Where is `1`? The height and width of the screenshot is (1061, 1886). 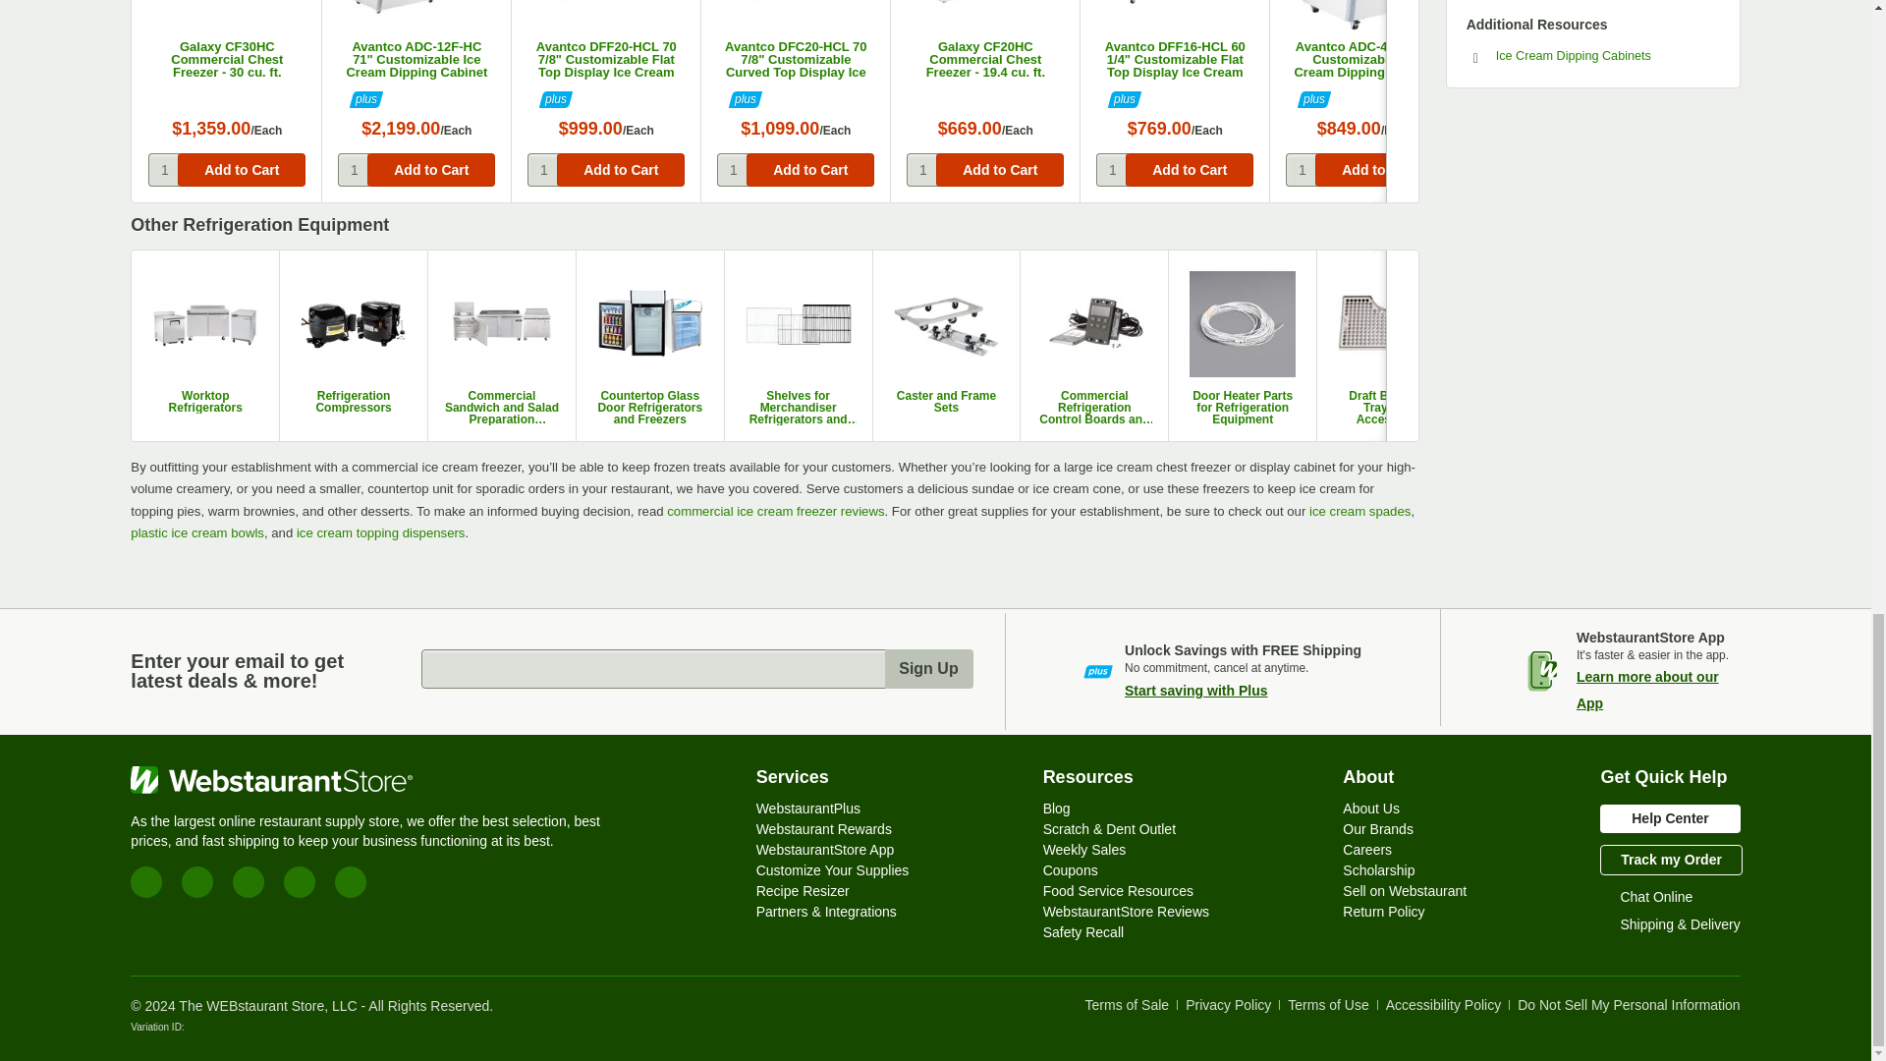
1 is located at coordinates (354, 169).